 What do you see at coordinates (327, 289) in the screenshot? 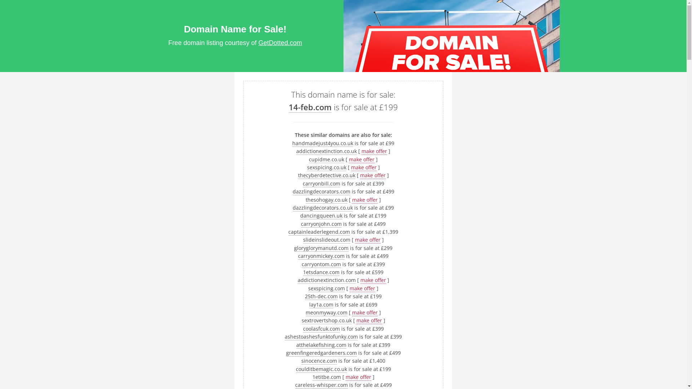
I see `sexspicing.com` at bounding box center [327, 289].